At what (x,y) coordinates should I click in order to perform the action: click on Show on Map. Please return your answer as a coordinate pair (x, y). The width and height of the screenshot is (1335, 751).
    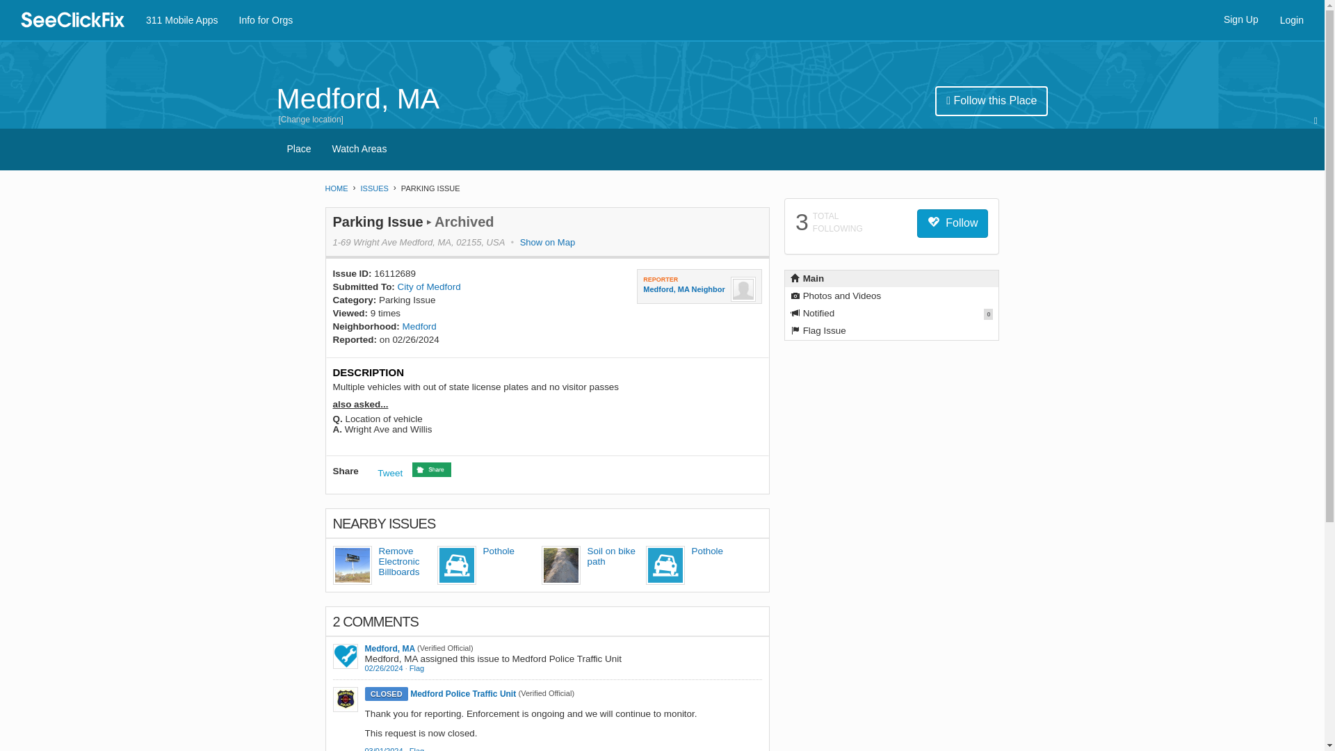
    Looking at the image, I should click on (548, 242).